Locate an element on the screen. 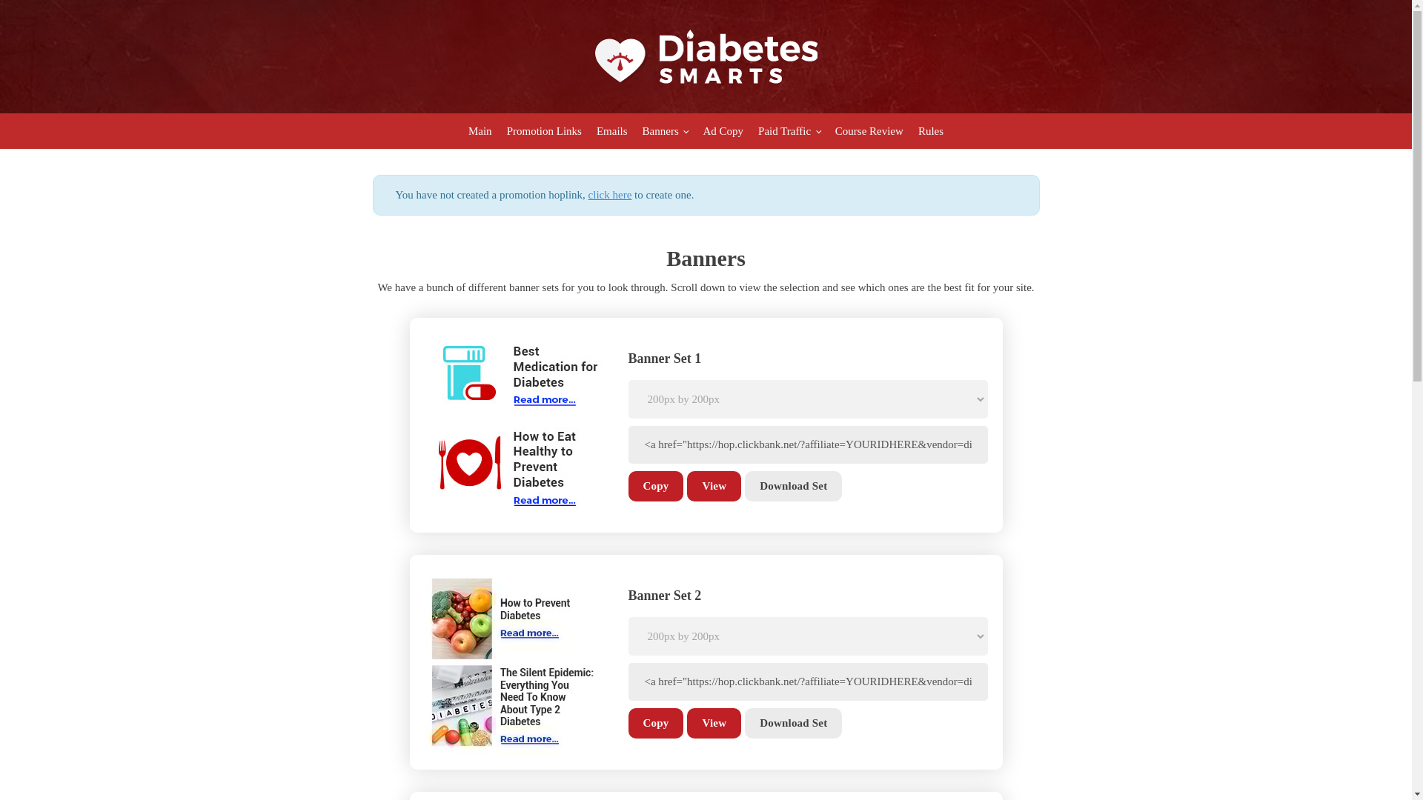 The width and height of the screenshot is (1423, 800). View is located at coordinates (714, 723).